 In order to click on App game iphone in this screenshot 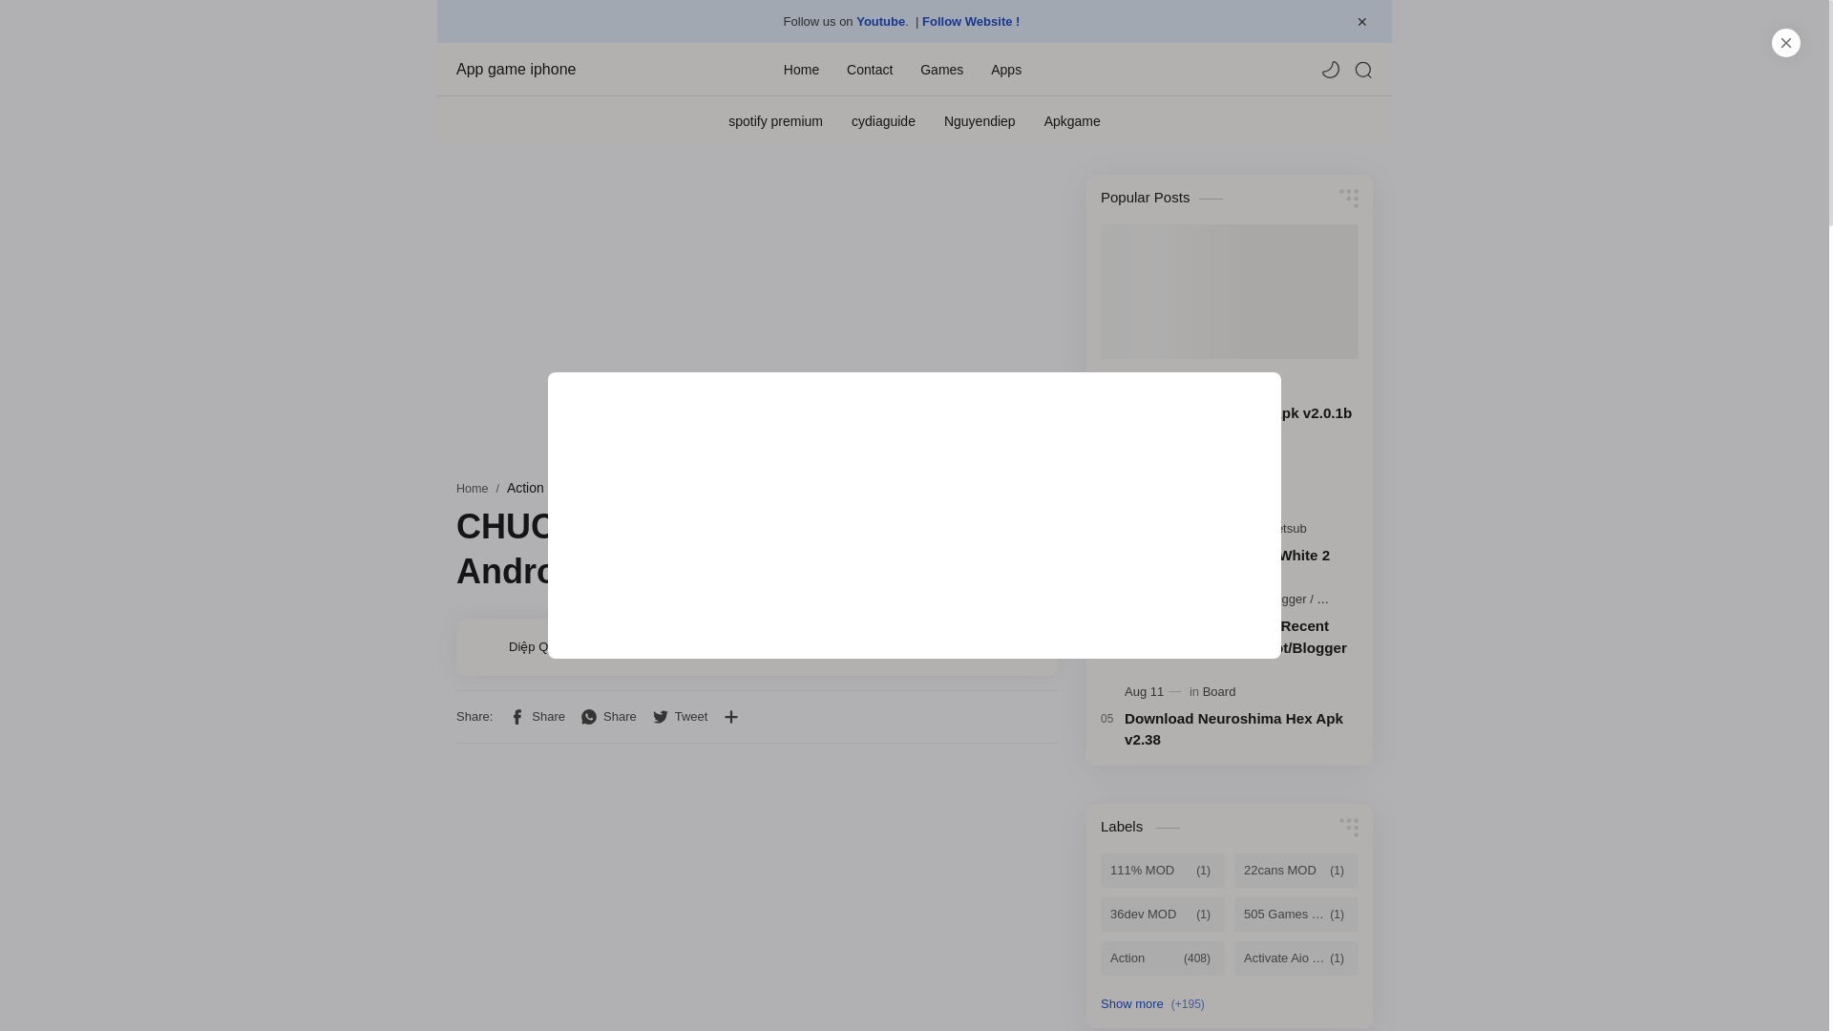, I will do `click(552, 69)`.